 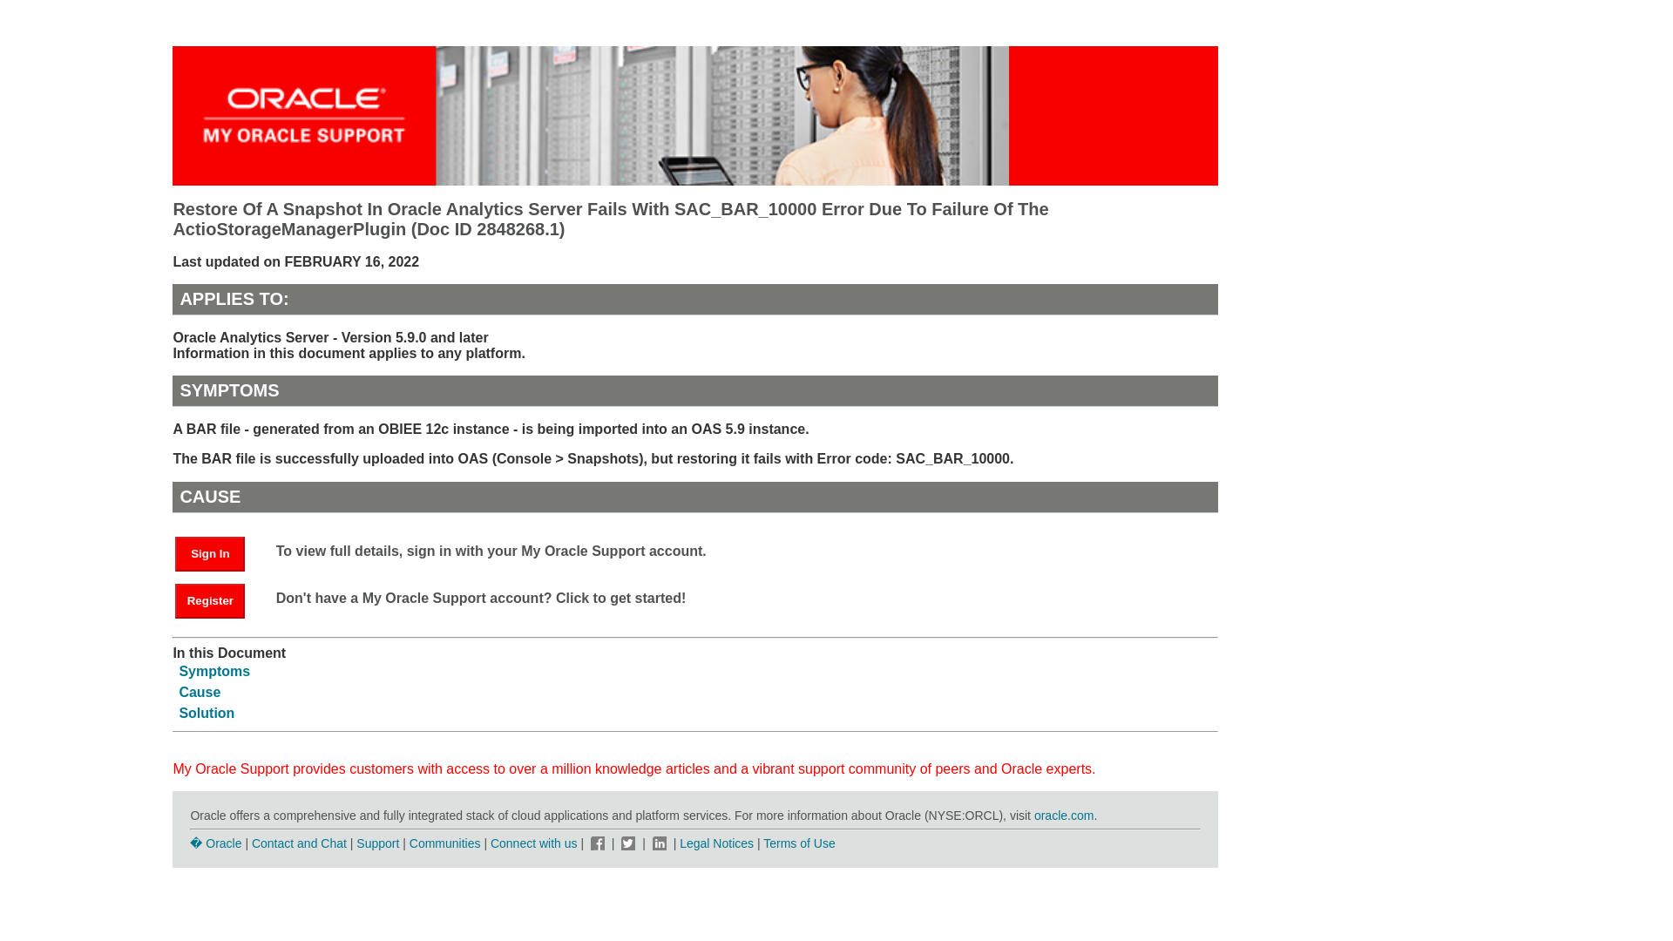 I want to click on Cause, so click(x=200, y=692).